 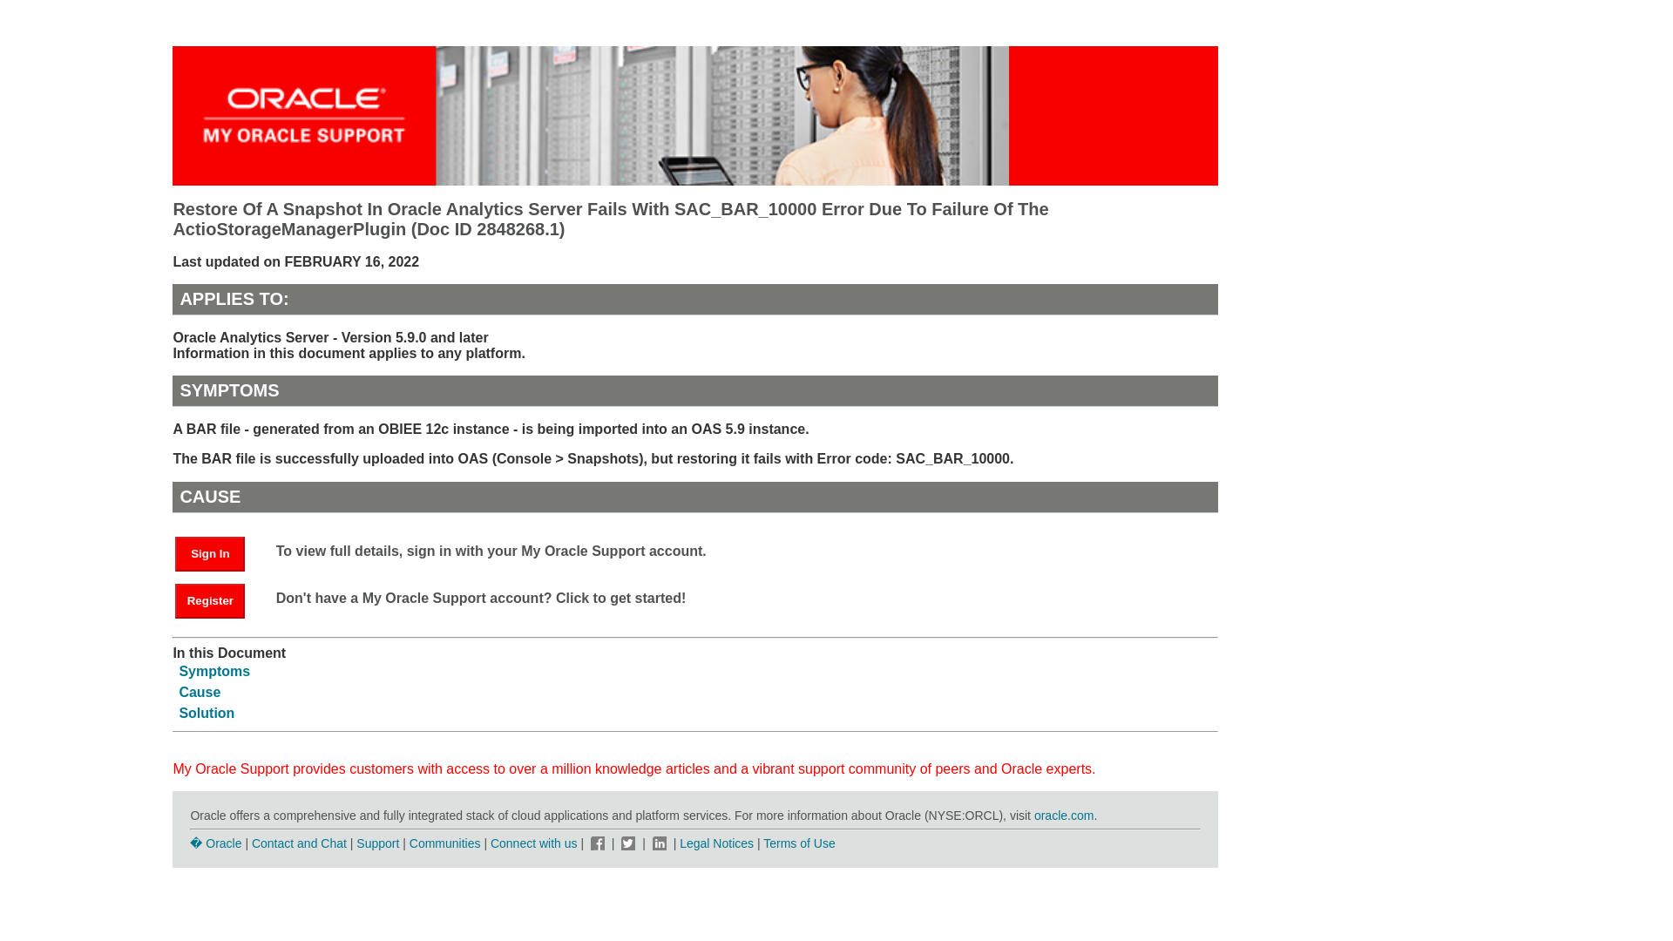 I want to click on Cause, so click(x=200, y=692).